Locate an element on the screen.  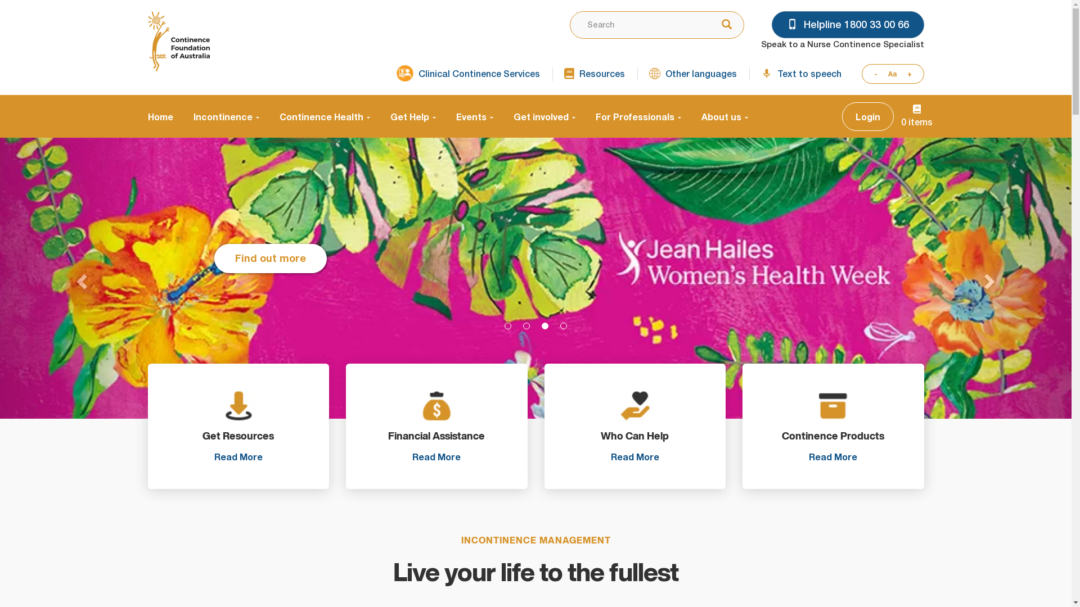
Financial Assistance is located at coordinates (436, 426).